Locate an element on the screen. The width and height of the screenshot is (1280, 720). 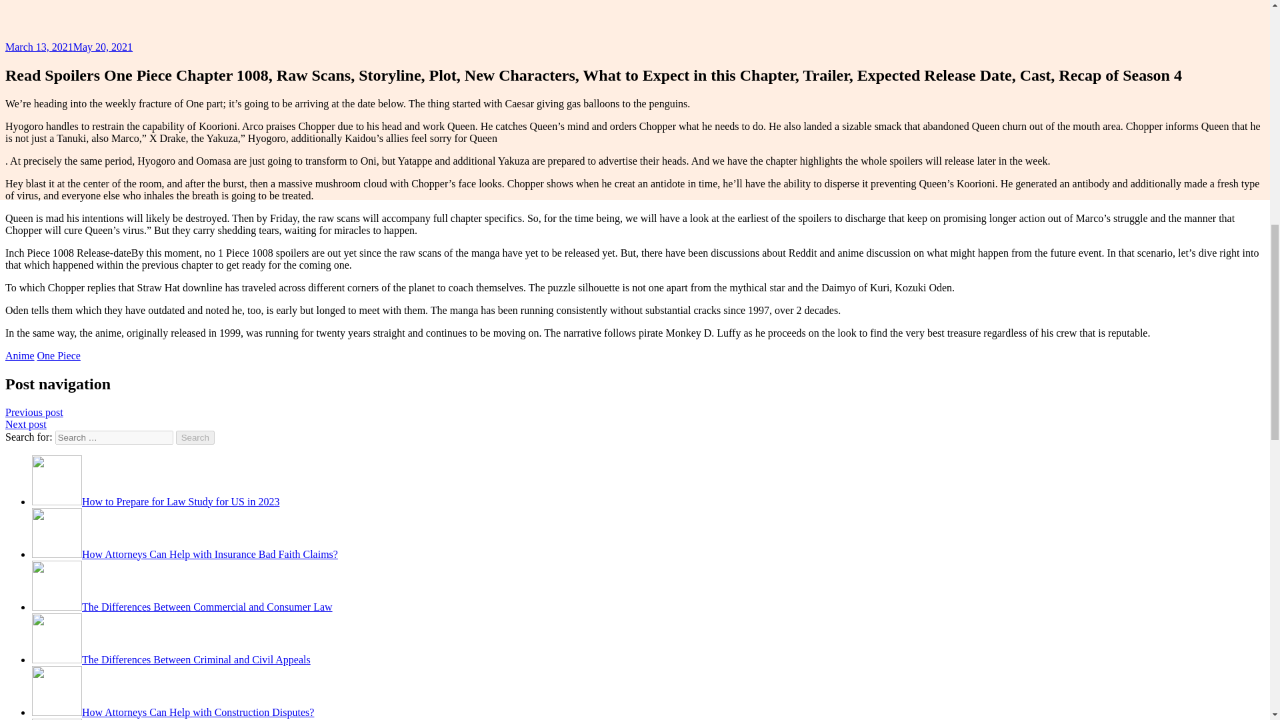
March 13, 2021May 20, 2021 is located at coordinates (69, 47).